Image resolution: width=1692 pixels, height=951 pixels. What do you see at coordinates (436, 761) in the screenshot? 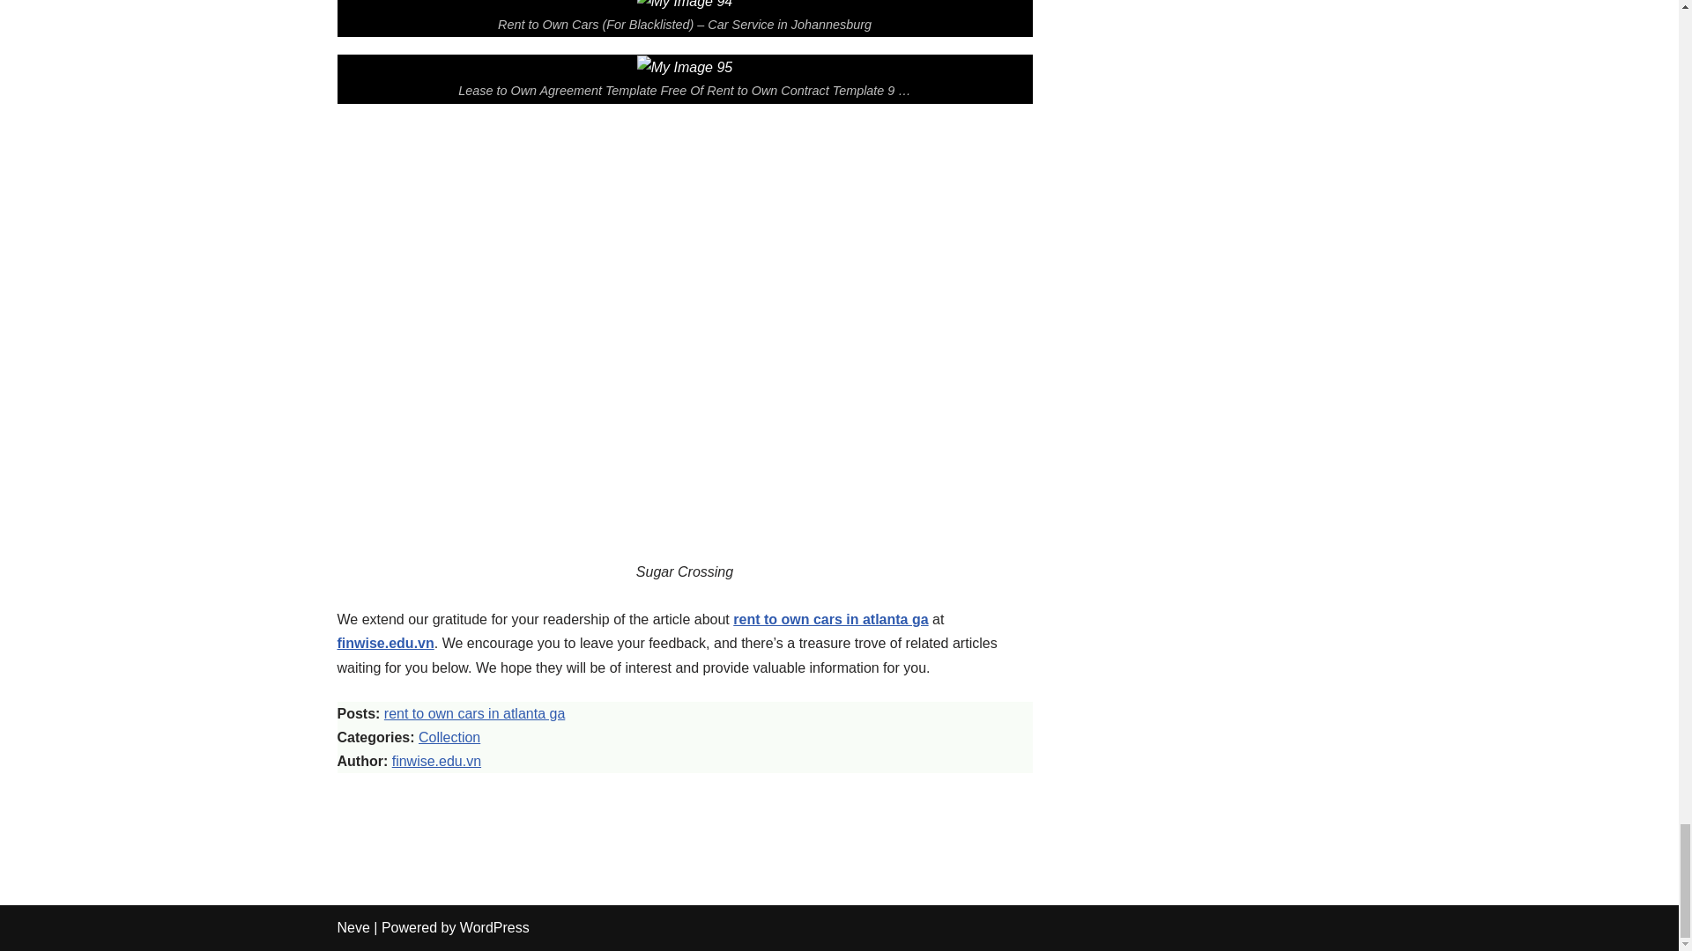
I see `finwise.edu.vn` at bounding box center [436, 761].